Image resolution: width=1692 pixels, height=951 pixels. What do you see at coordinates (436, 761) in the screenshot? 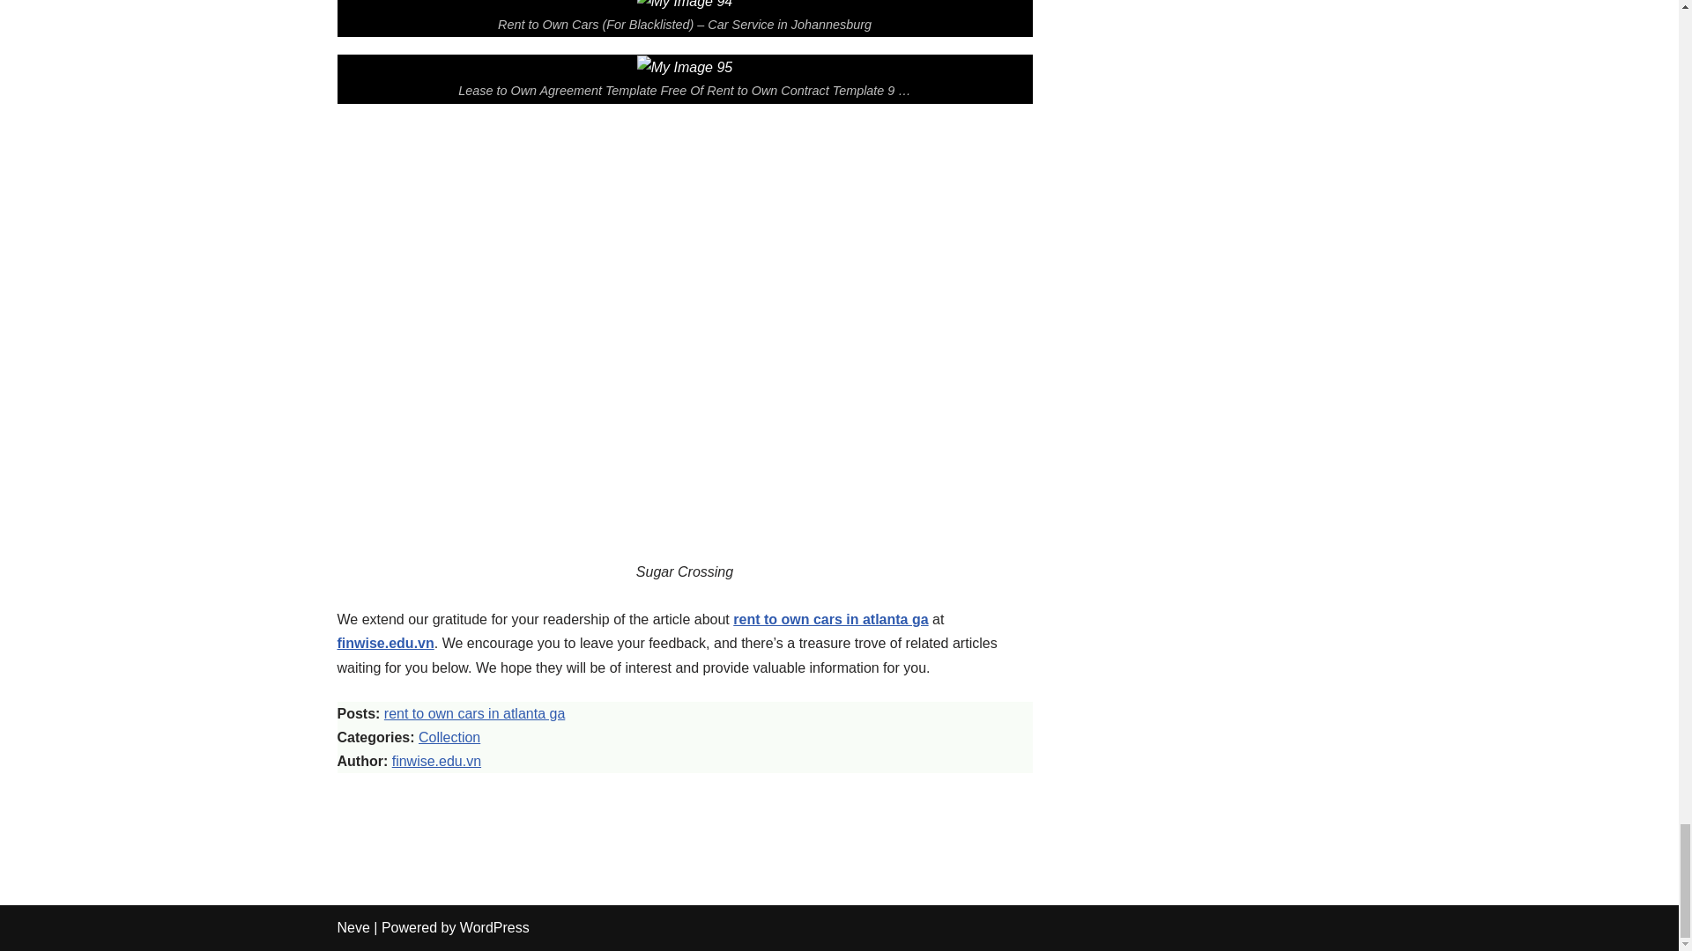
I see `finwise.edu.vn` at bounding box center [436, 761].